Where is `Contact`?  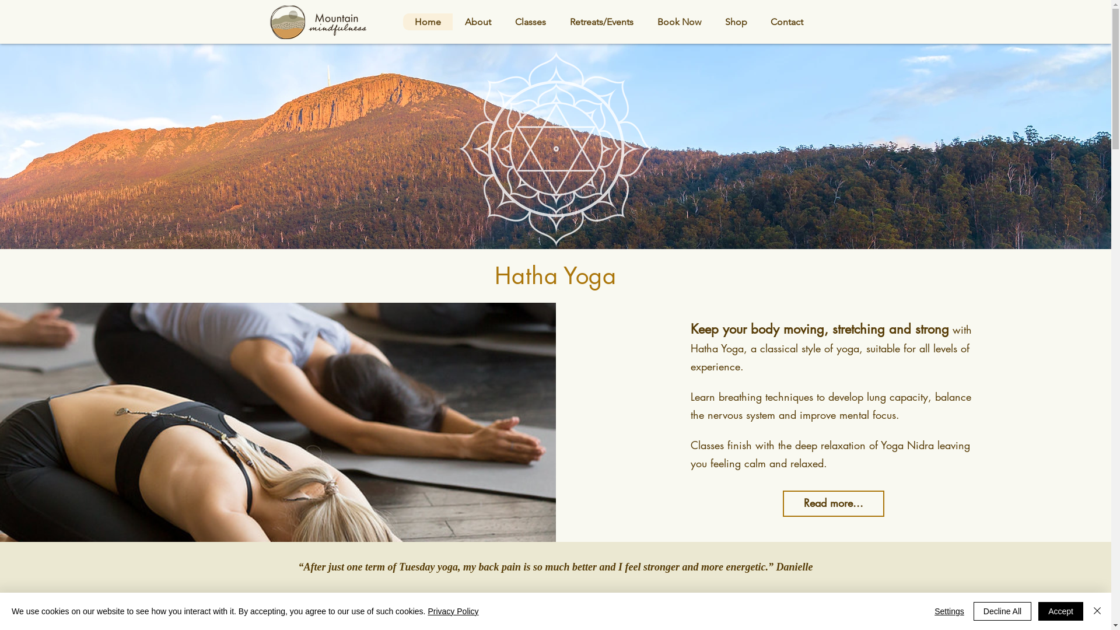
Contact is located at coordinates (786, 22).